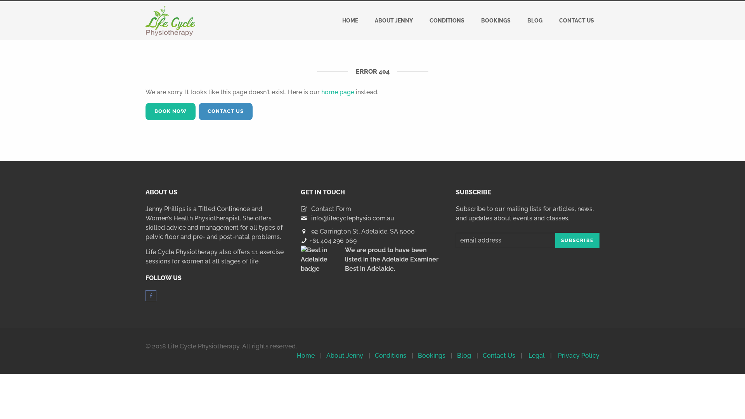 Image resolution: width=745 pixels, height=419 pixels. I want to click on Bookings, so click(431, 355).